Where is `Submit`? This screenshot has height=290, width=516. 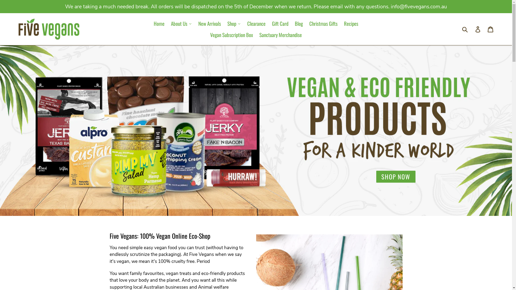 Submit is located at coordinates (465, 29).